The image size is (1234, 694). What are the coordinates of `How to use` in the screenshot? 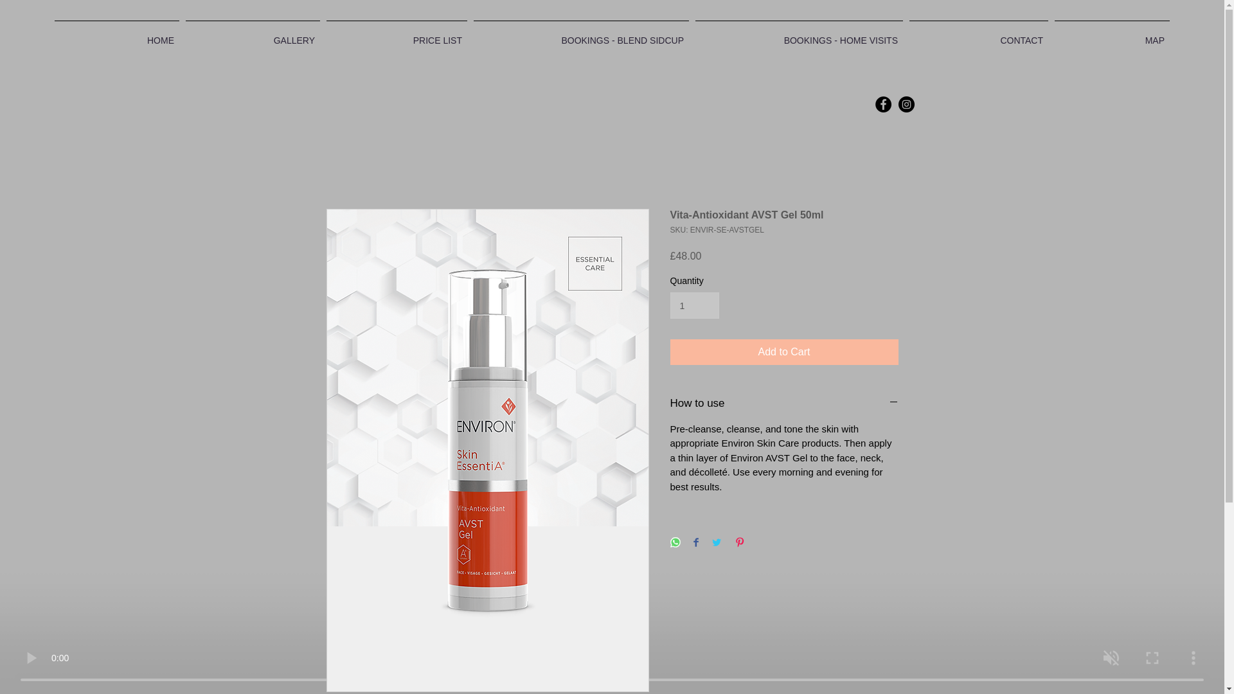 It's located at (784, 404).